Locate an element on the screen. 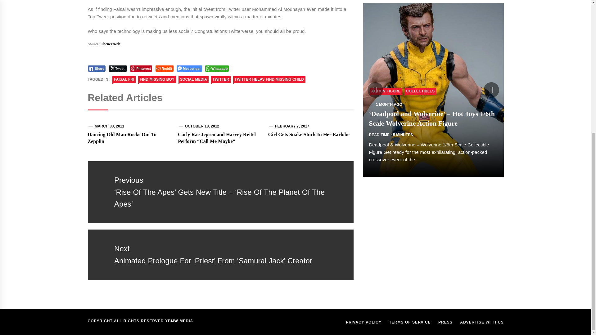 The height and width of the screenshot is (335, 596). Whatsapp is located at coordinates (217, 68).